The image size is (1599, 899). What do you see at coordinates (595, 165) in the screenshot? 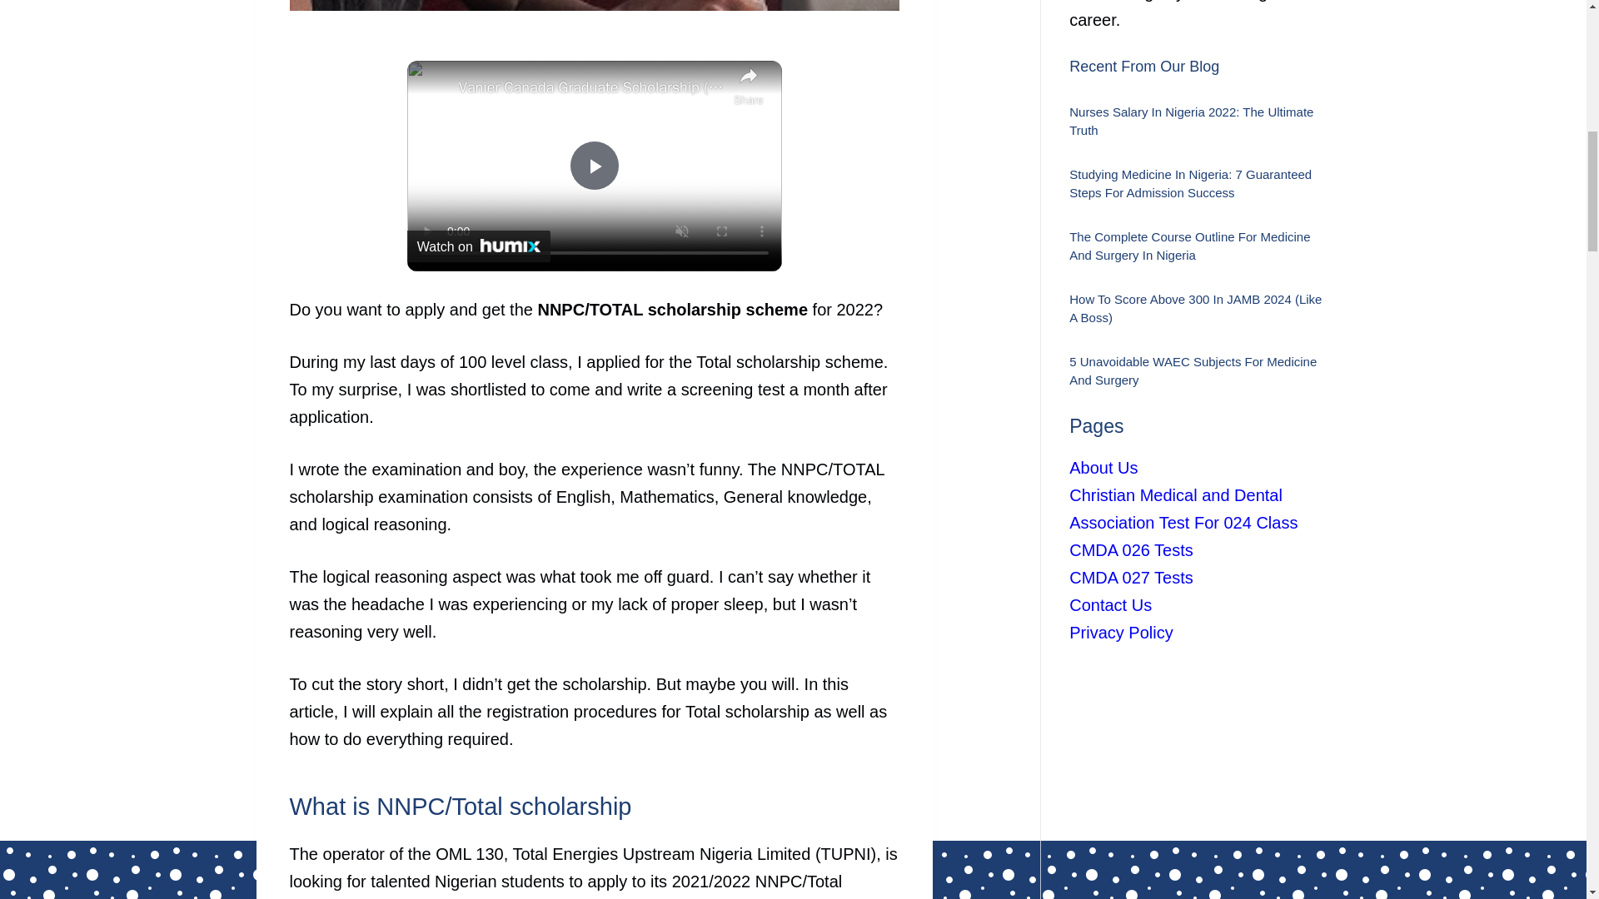
I see `Play Video` at bounding box center [595, 165].